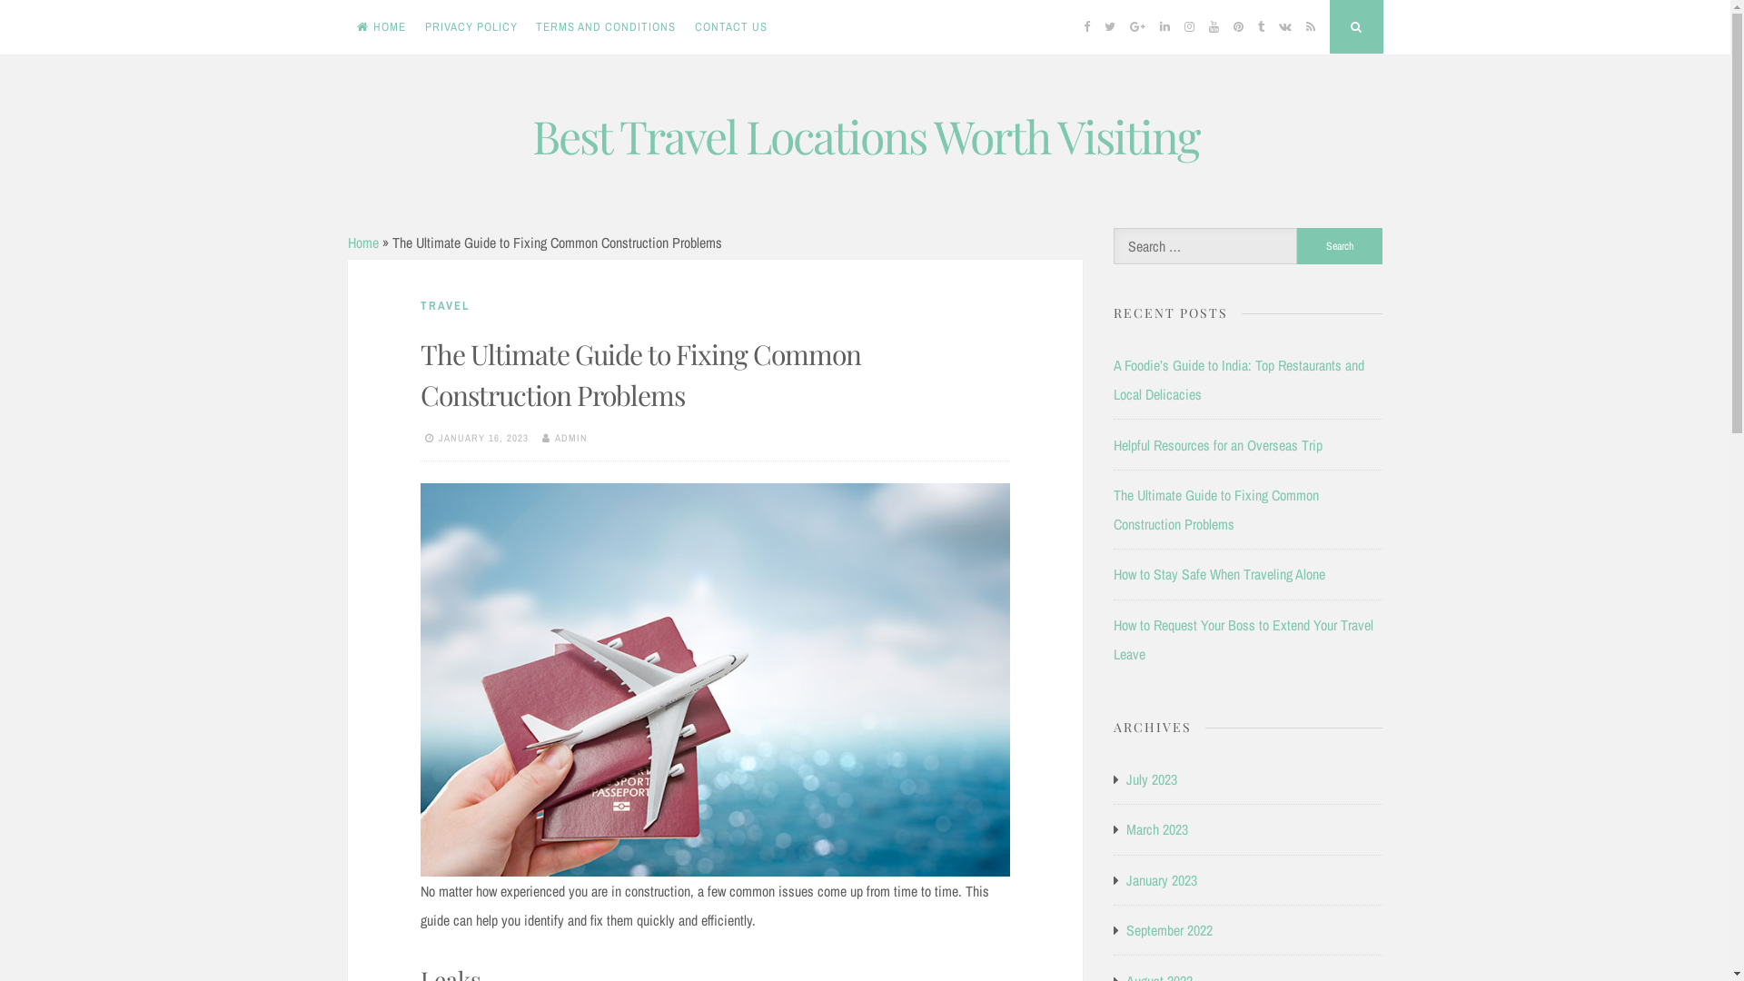 Image resolution: width=1744 pixels, height=981 pixels. I want to click on September 2022, so click(1170, 930).